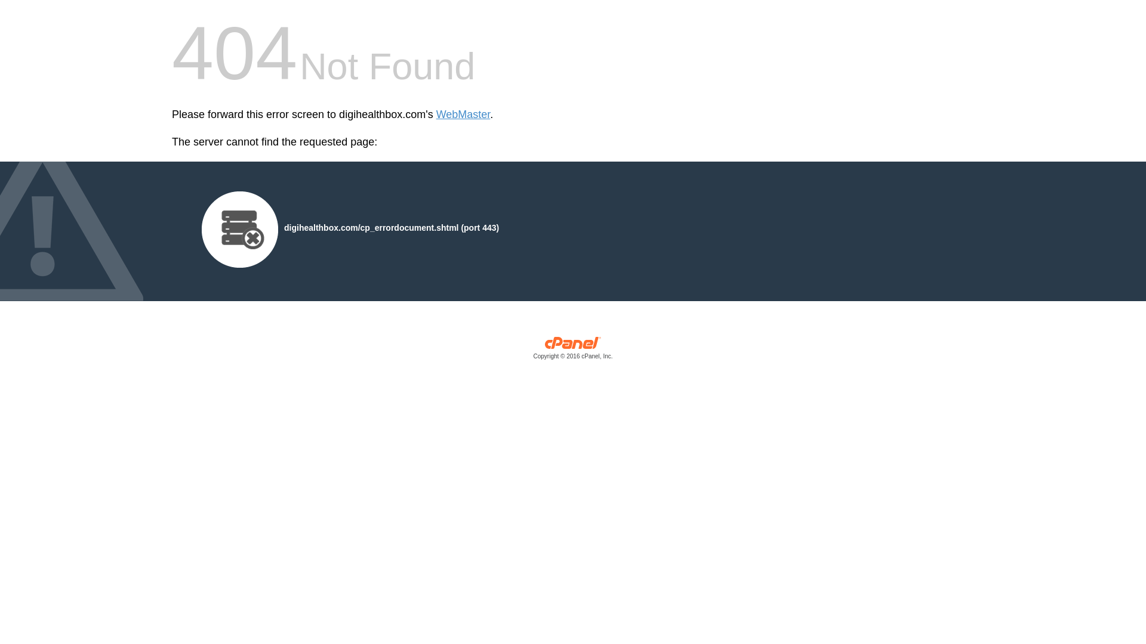 This screenshot has height=644, width=1146. What do you see at coordinates (463, 114) in the screenshot?
I see `WebMaster` at bounding box center [463, 114].